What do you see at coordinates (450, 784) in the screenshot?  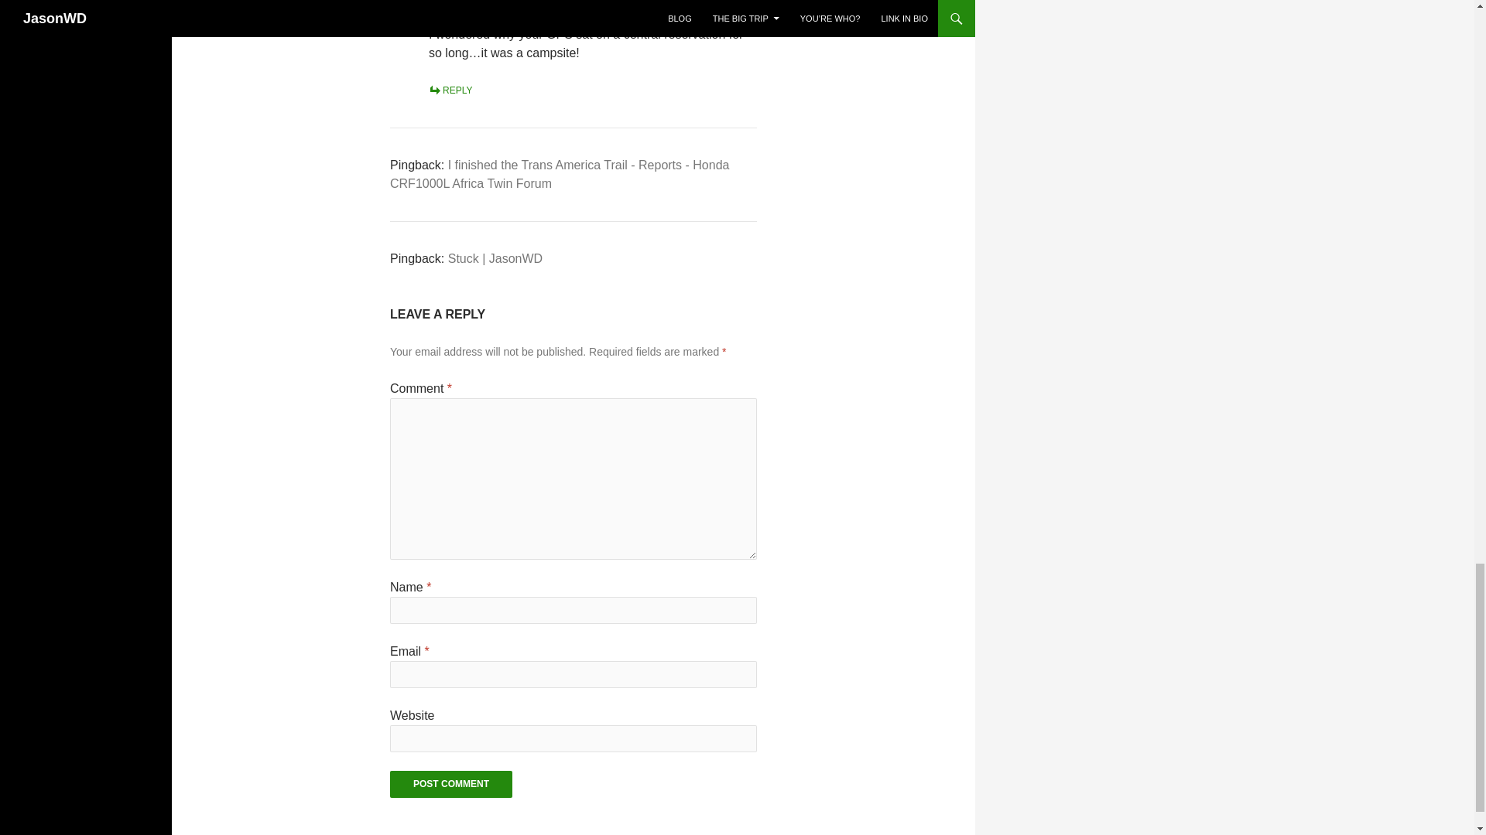 I see `Post Comment` at bounding box center [450, 784].